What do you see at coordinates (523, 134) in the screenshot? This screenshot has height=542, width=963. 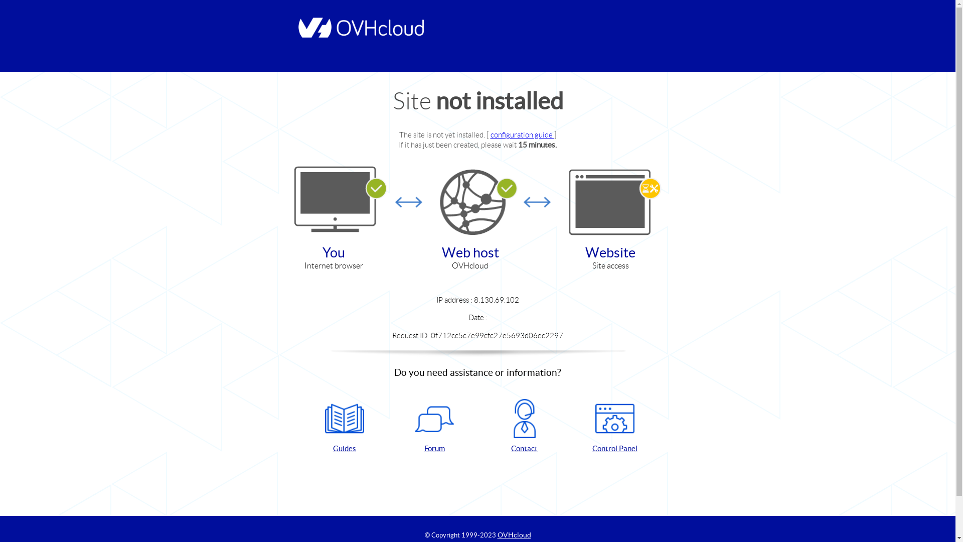 I see `configuration guide` at bounding box center [523, 134].